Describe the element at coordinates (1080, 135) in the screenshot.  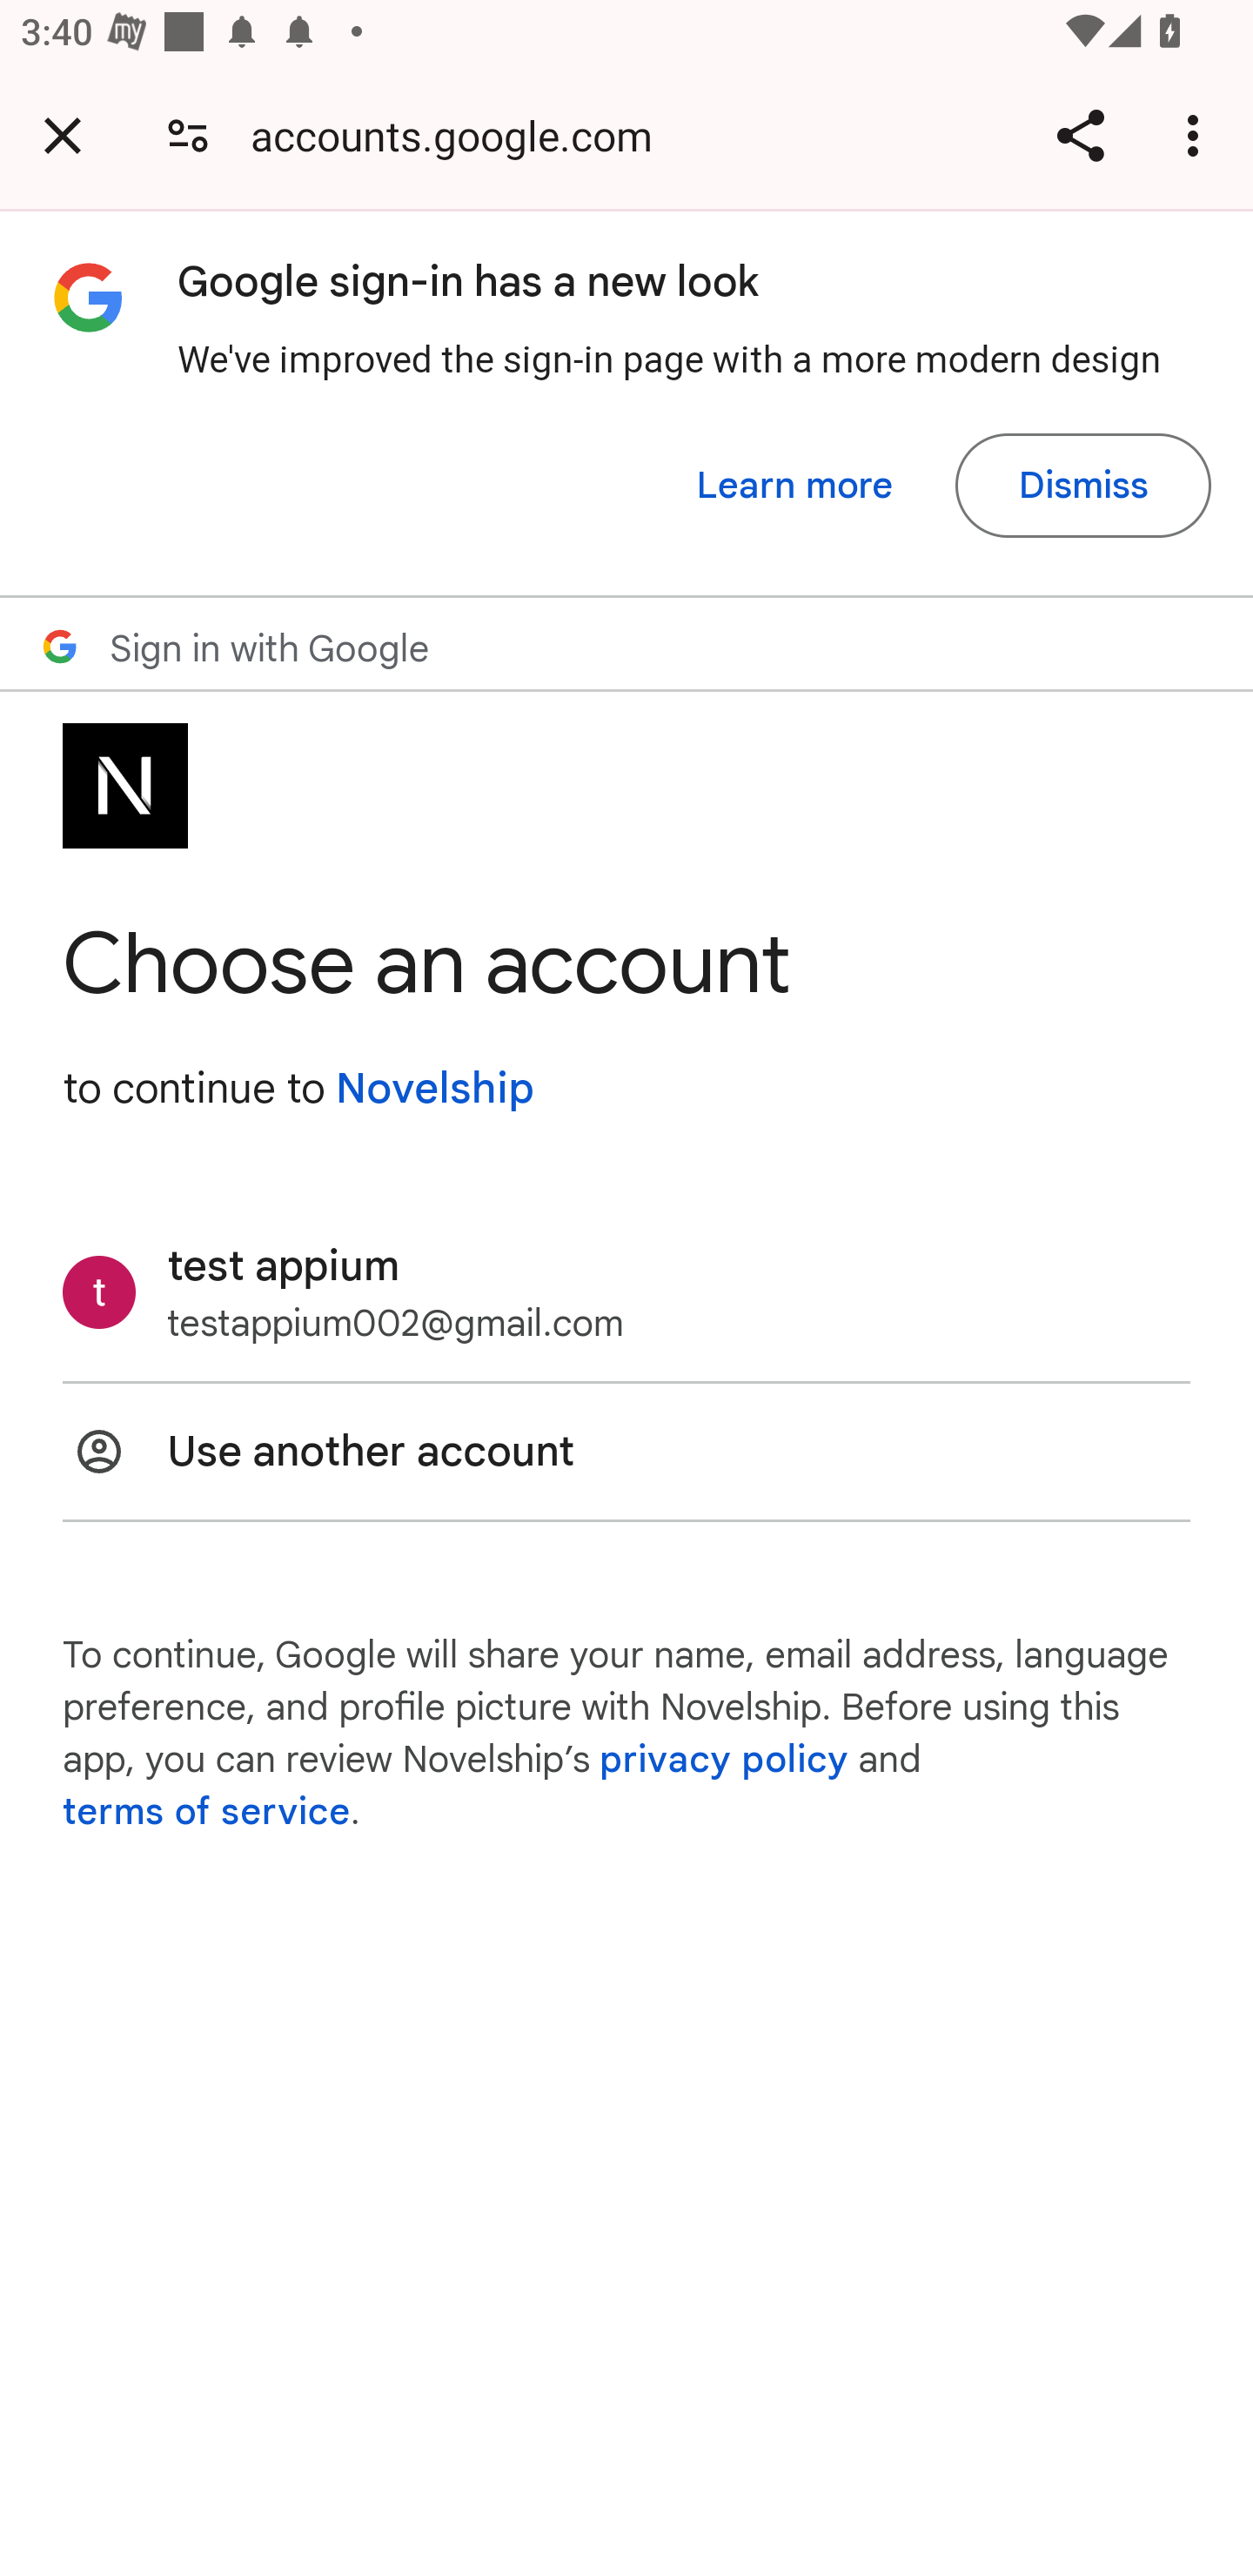
I see `Share` at that location.